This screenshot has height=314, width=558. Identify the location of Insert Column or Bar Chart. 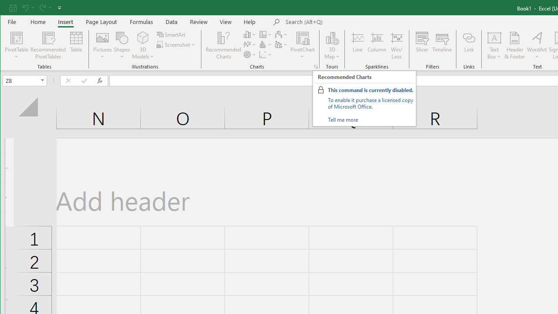
(250, 34).